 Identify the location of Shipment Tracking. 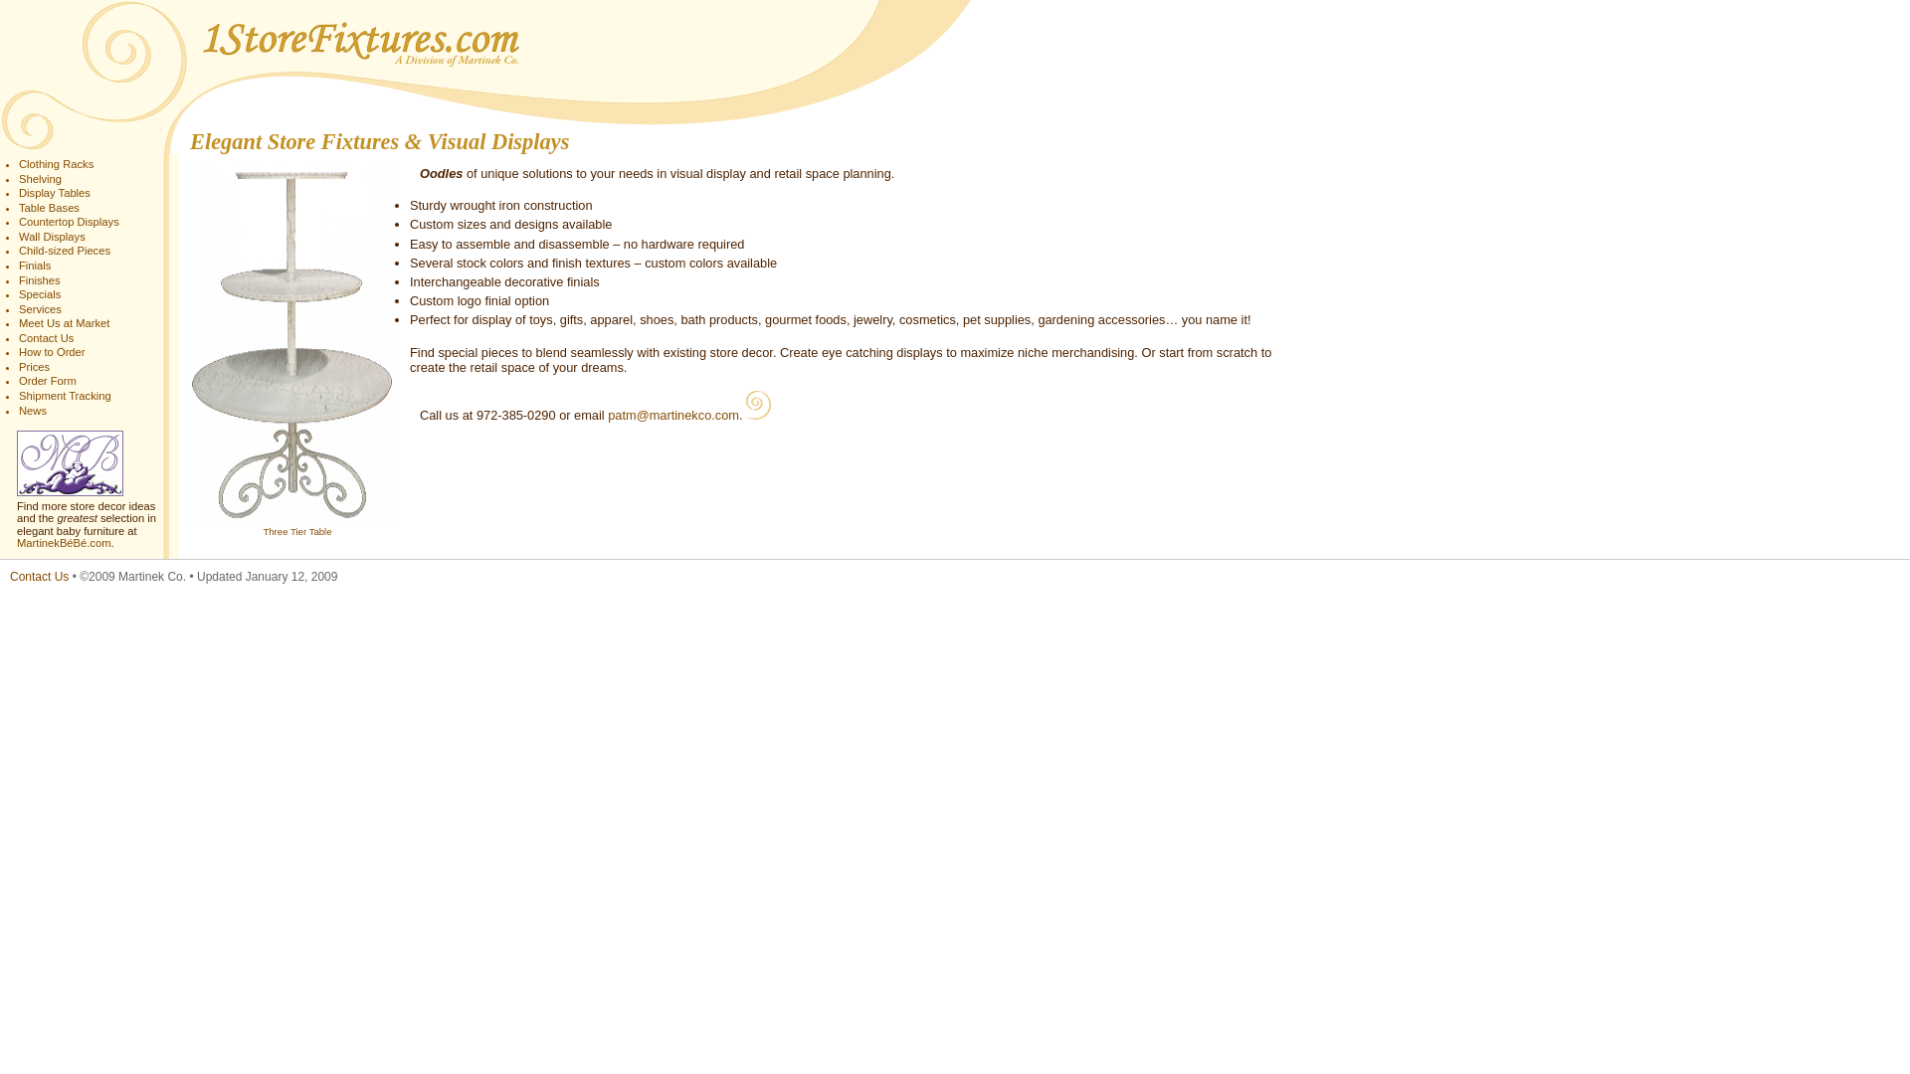
(66, 396).